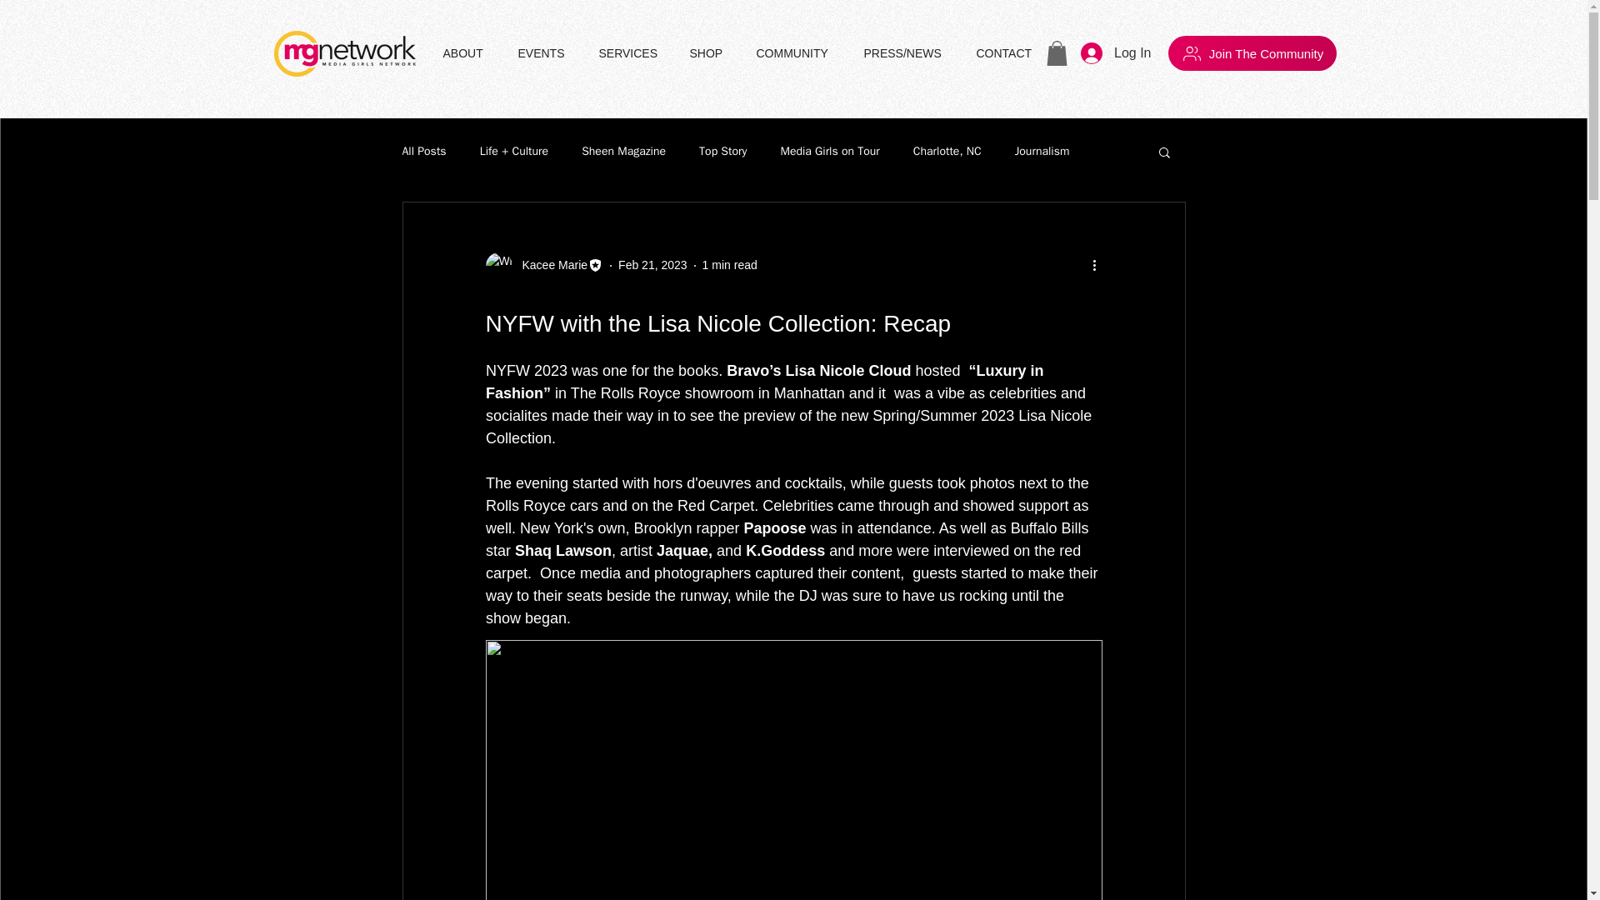 The image size is (1600, 900). What do you see at coordinates (423, 152) in the screenshot?
I see `All Posts` at bounding box center [423, 152].